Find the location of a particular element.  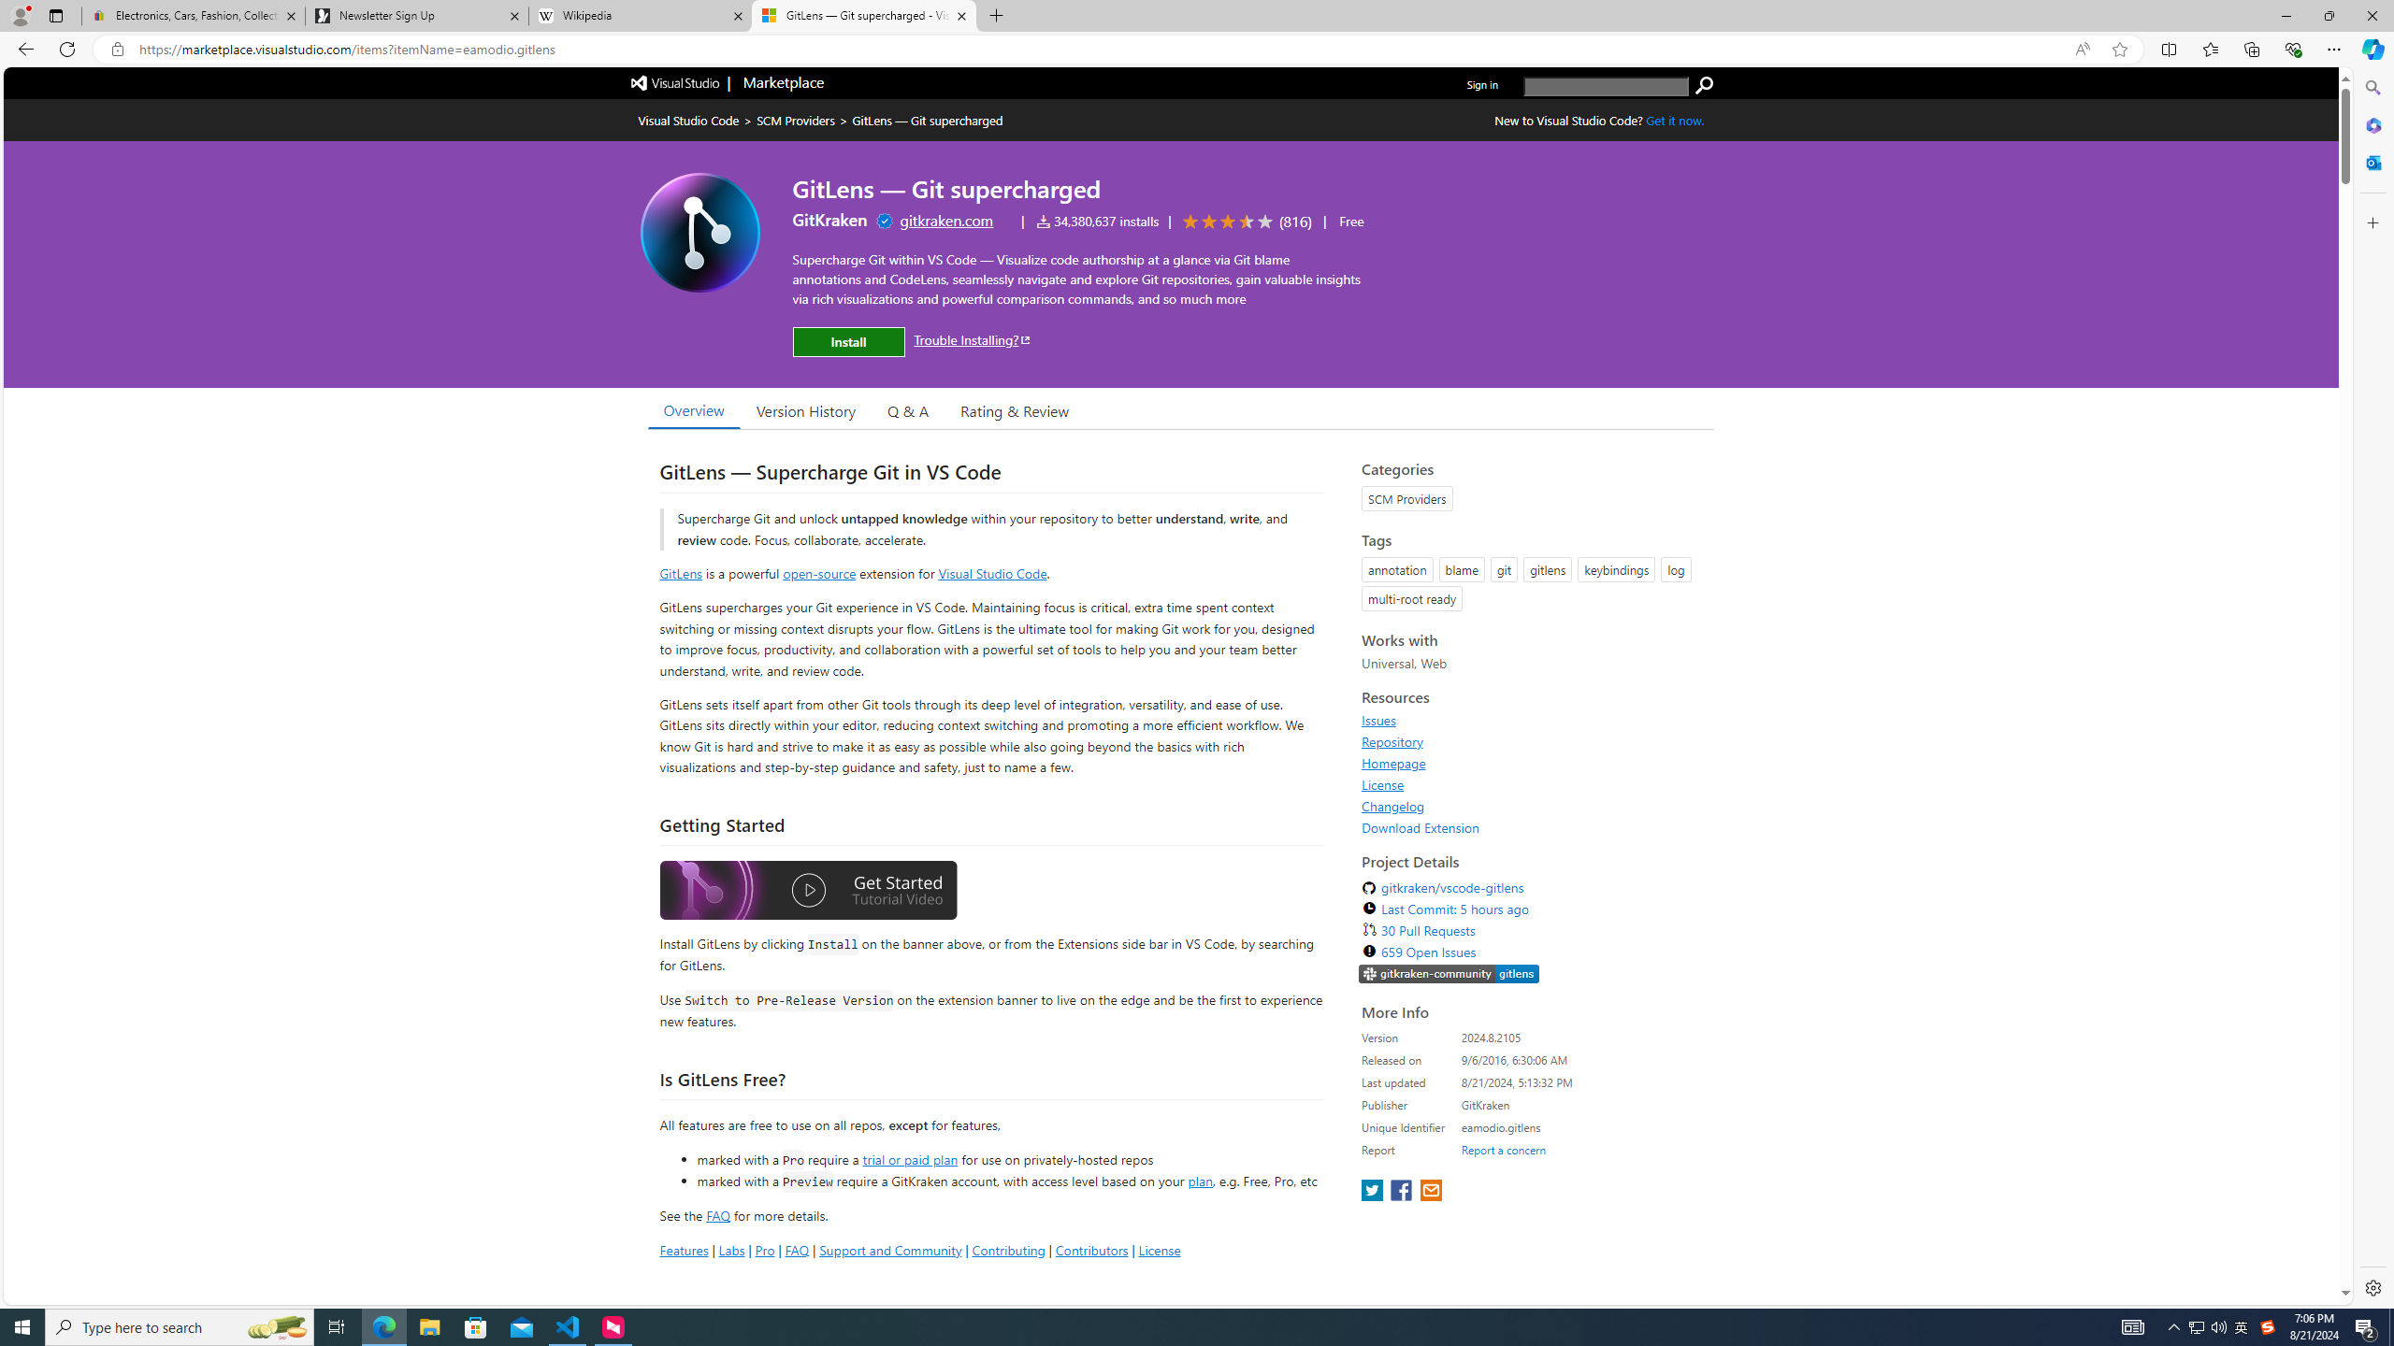

search is located at coordinates (1607, 86).